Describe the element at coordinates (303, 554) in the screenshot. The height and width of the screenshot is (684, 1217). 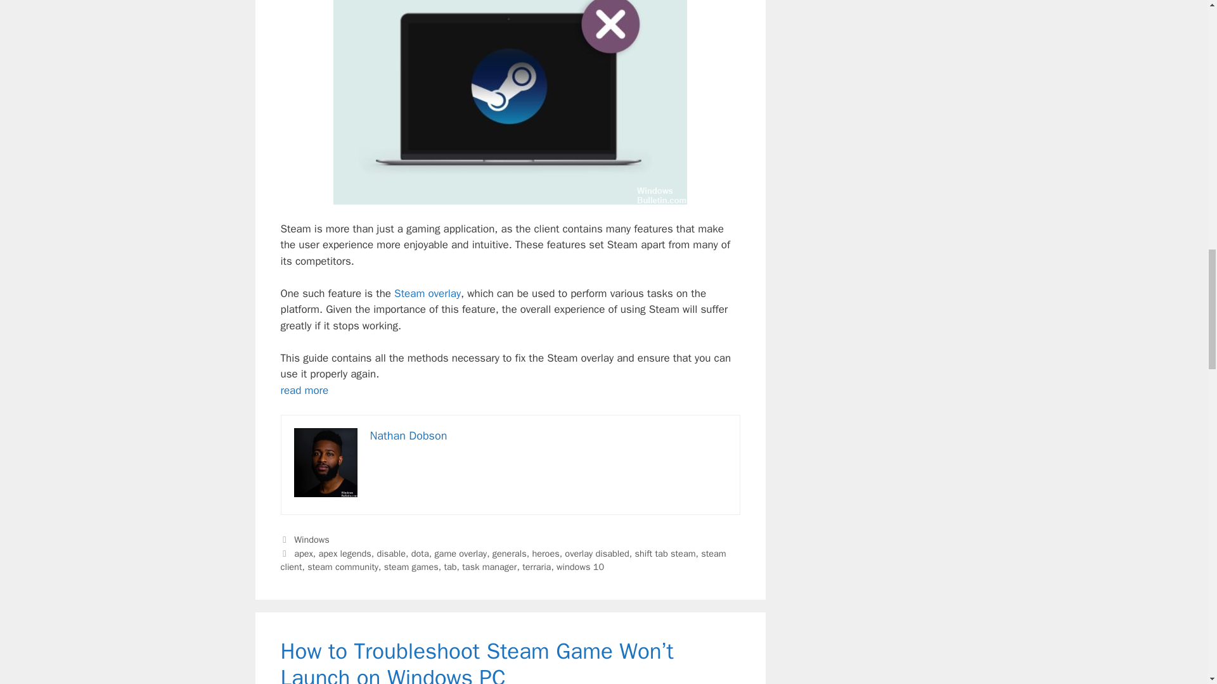
I see `apex` at that location.